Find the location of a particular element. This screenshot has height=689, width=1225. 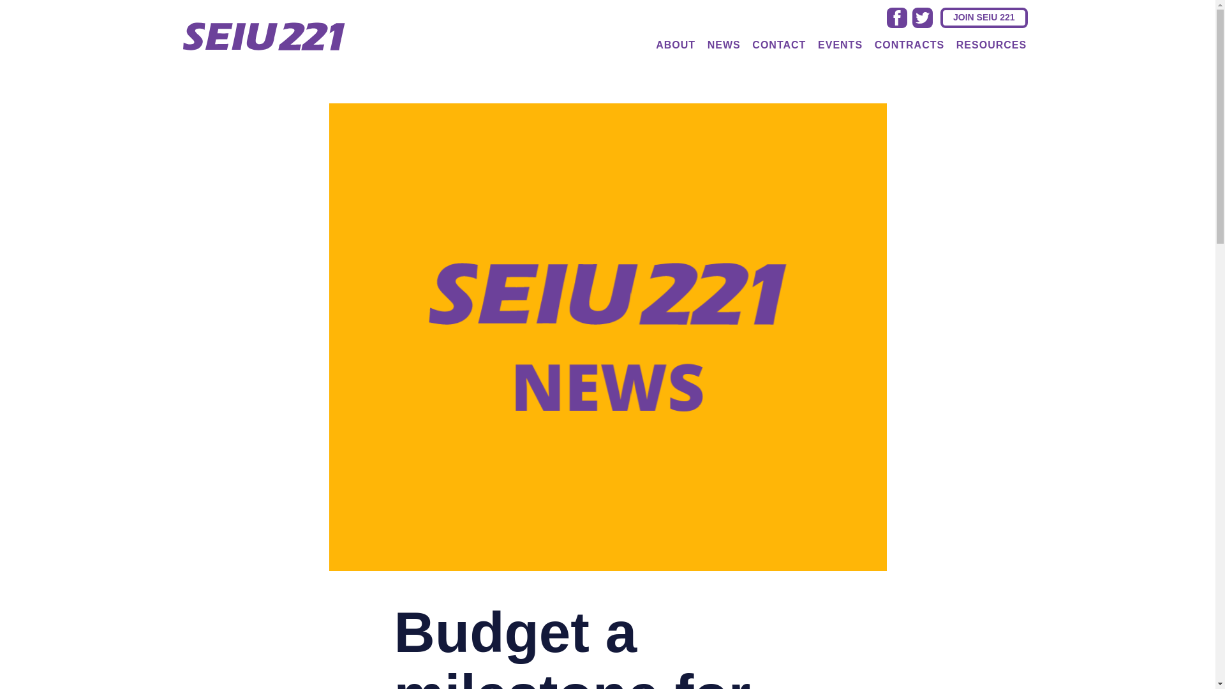

CONTACT is located at coordinates (779, 45).